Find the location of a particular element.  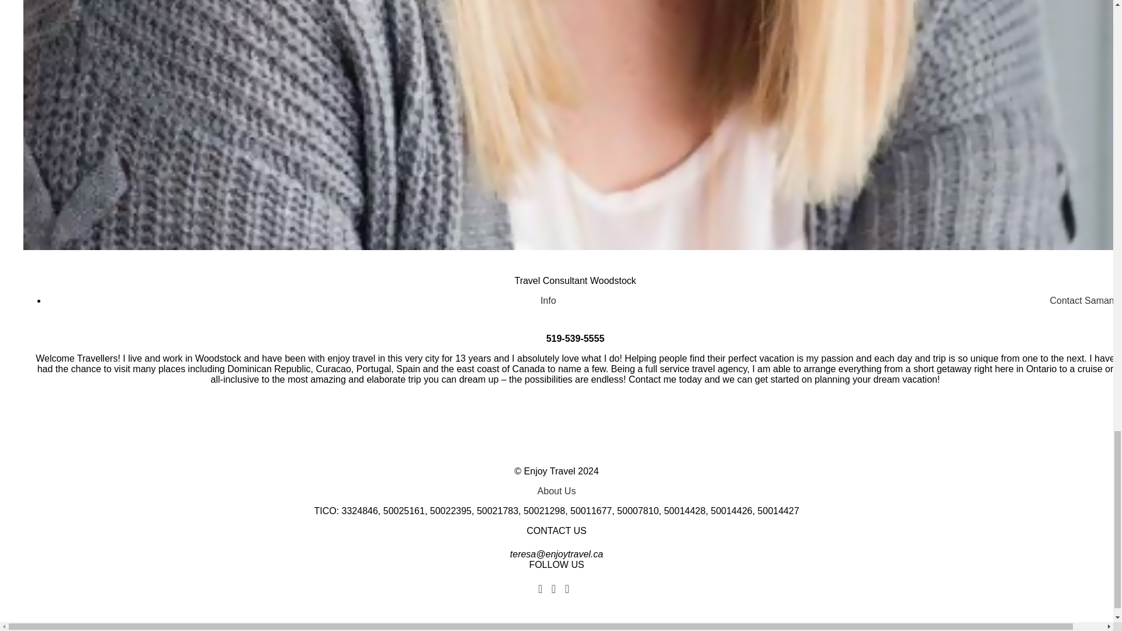

Info is located at coordinates (548, 300).